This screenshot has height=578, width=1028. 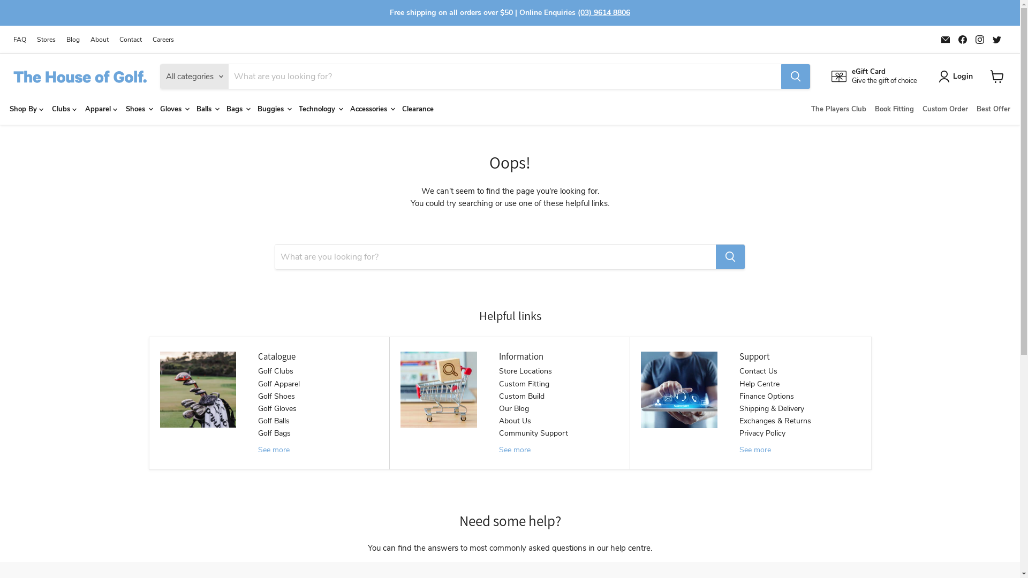 I want to click on Golf Bags, so click(x=274, y=433).